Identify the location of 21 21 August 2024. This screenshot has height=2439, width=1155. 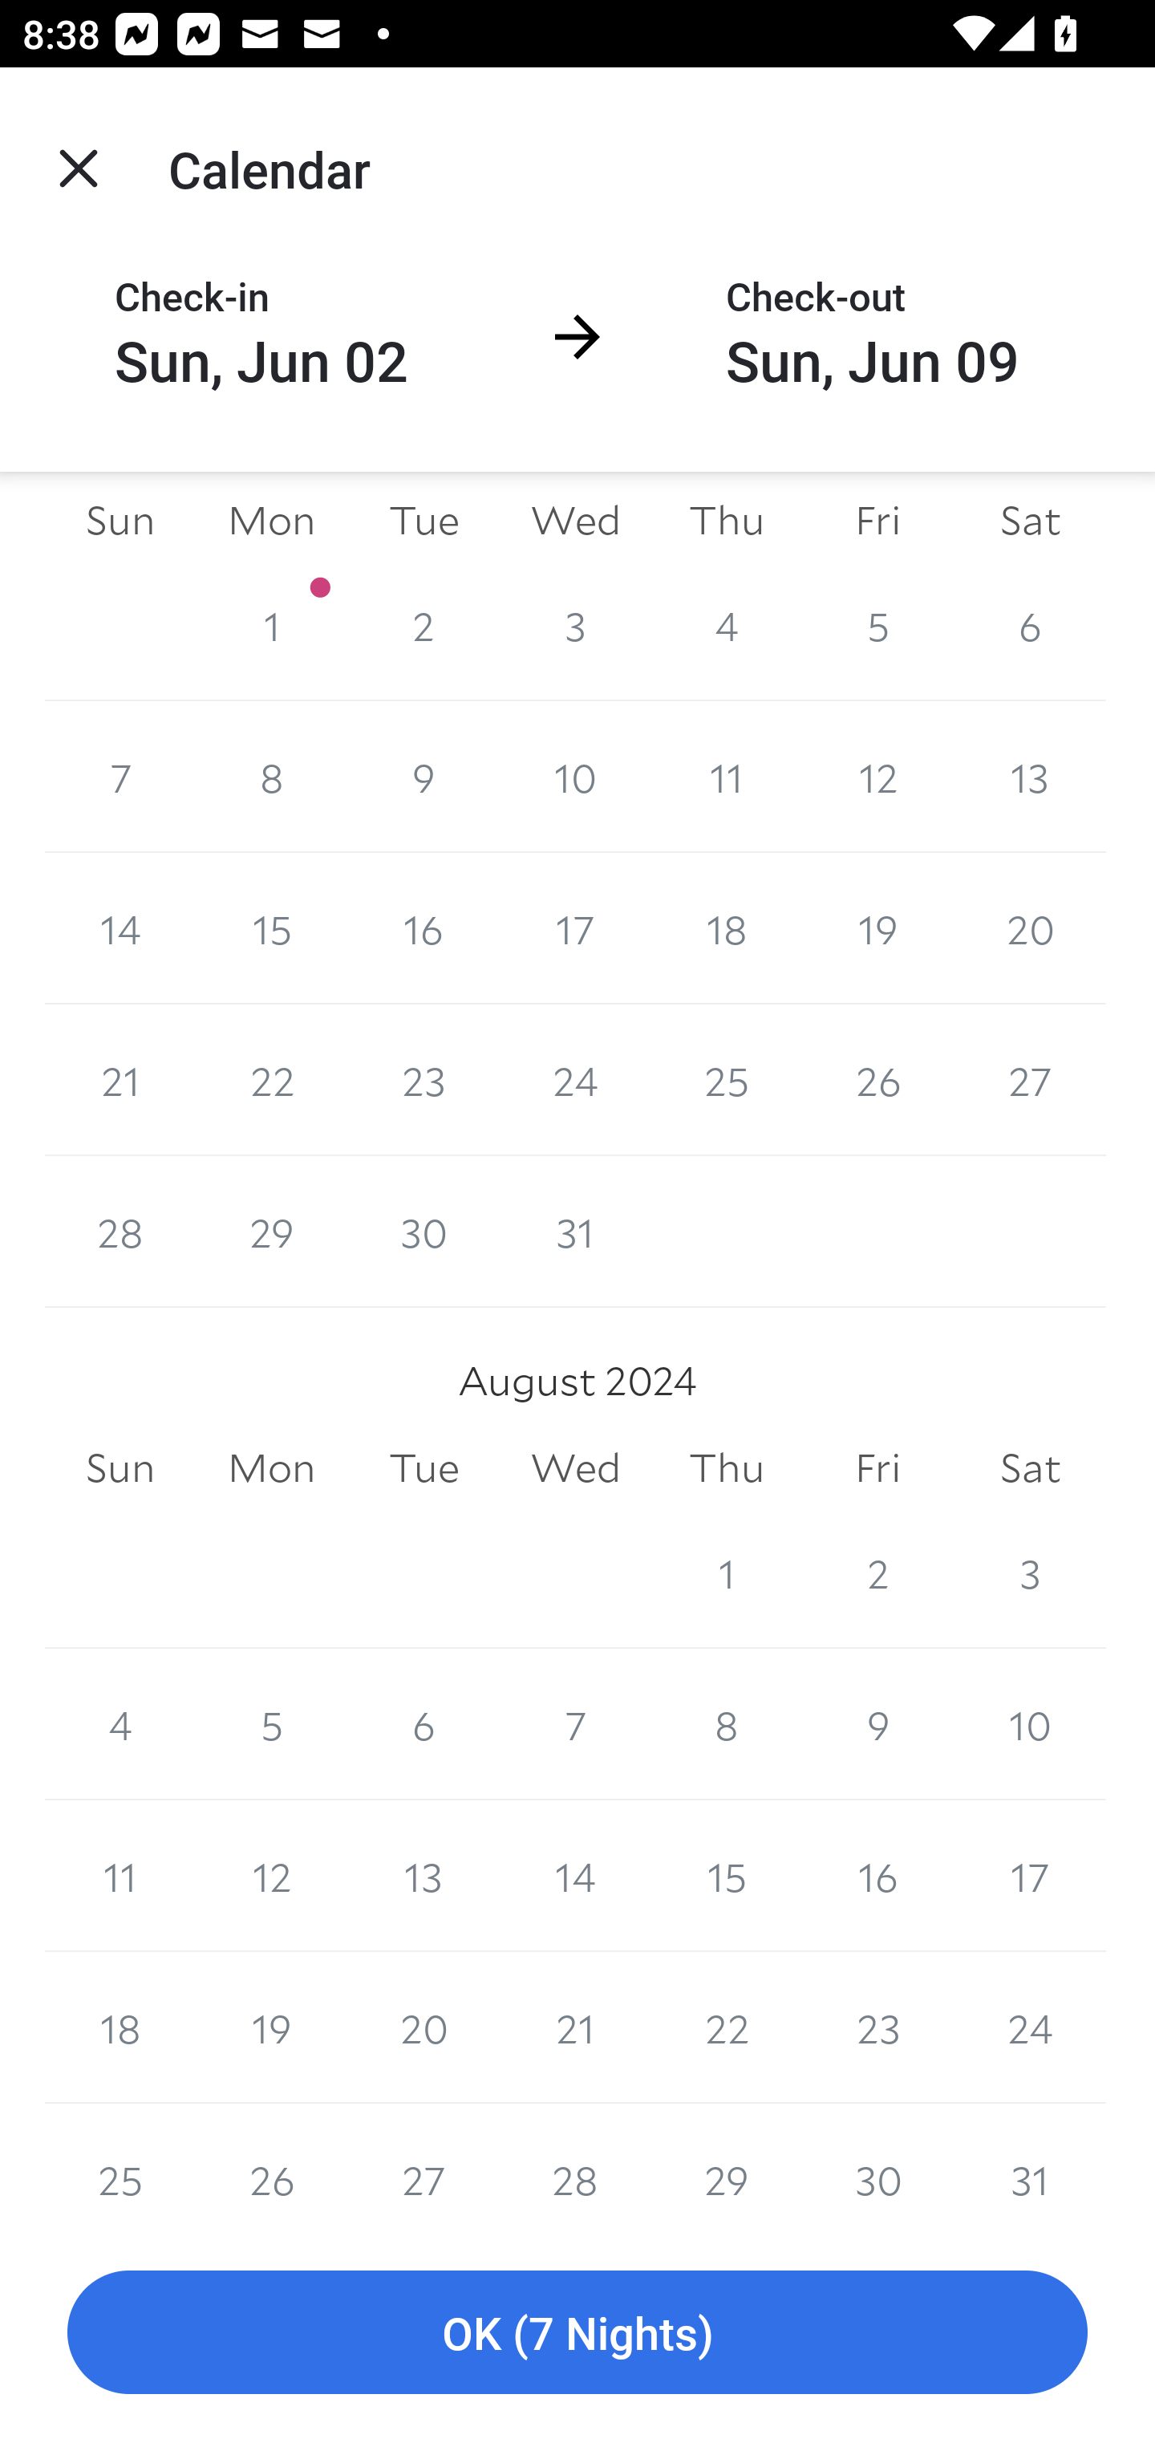
(576, 2027).